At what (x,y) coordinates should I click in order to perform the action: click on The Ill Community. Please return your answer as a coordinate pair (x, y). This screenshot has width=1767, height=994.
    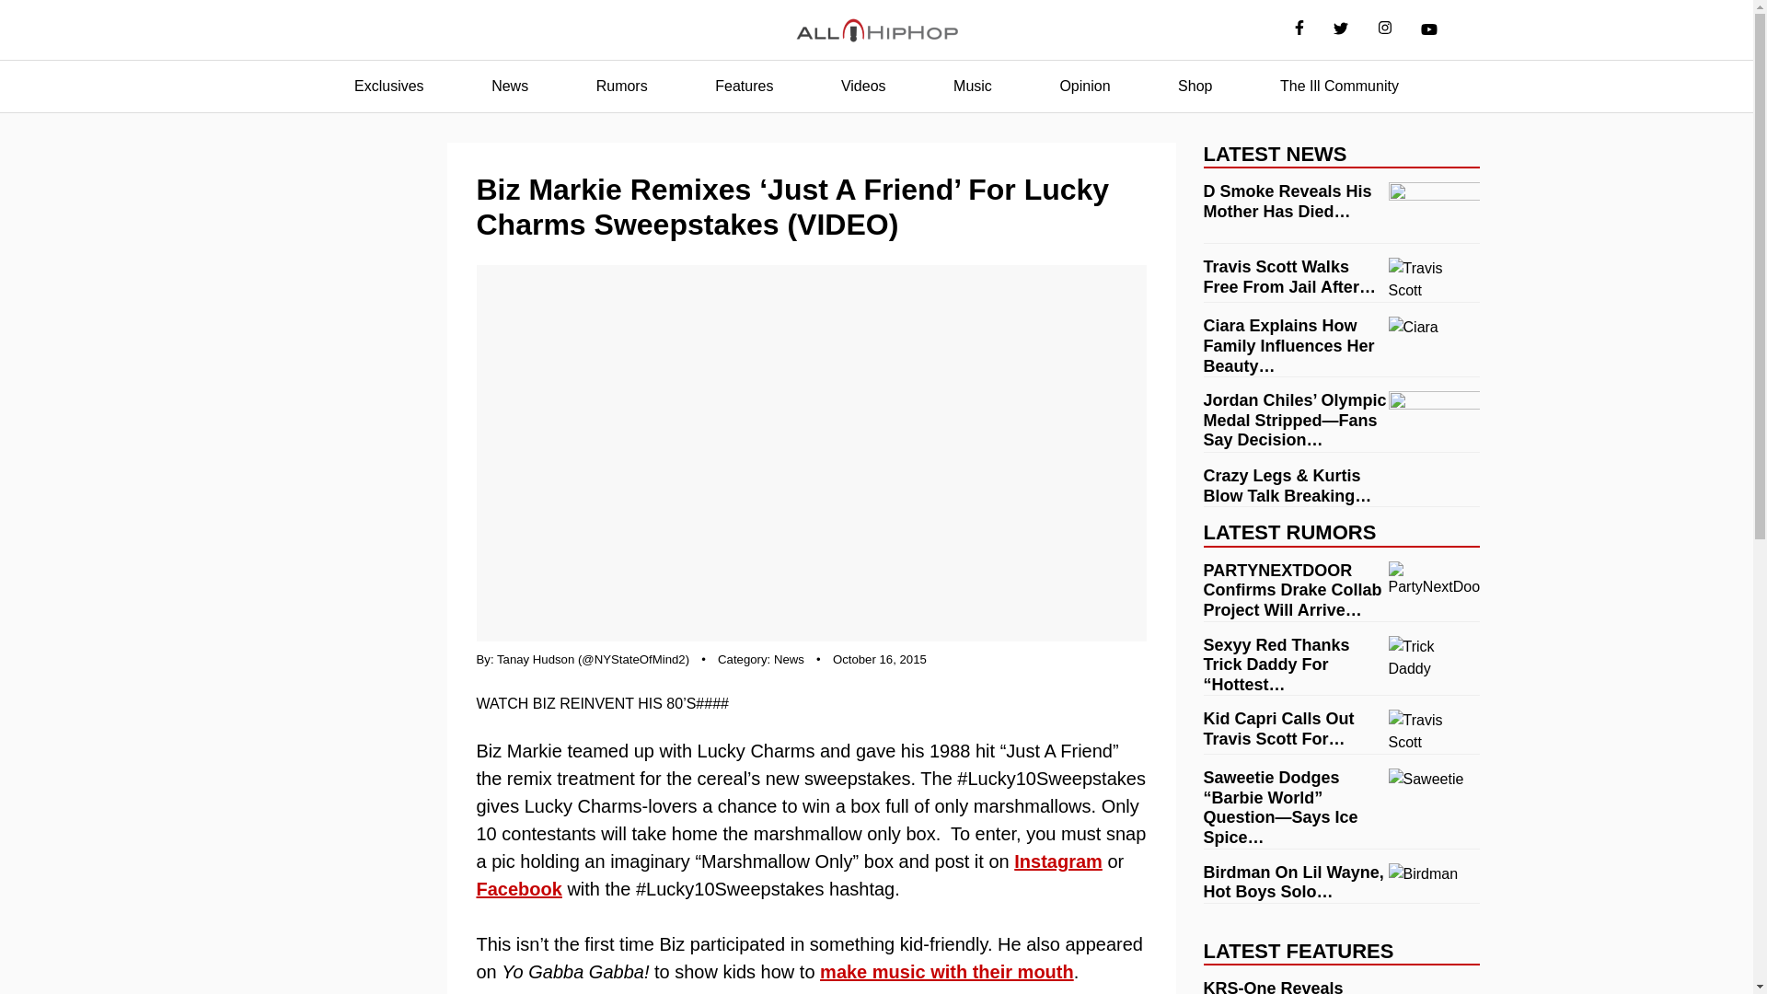
    Looking at the image, I should click on (1339, 87).